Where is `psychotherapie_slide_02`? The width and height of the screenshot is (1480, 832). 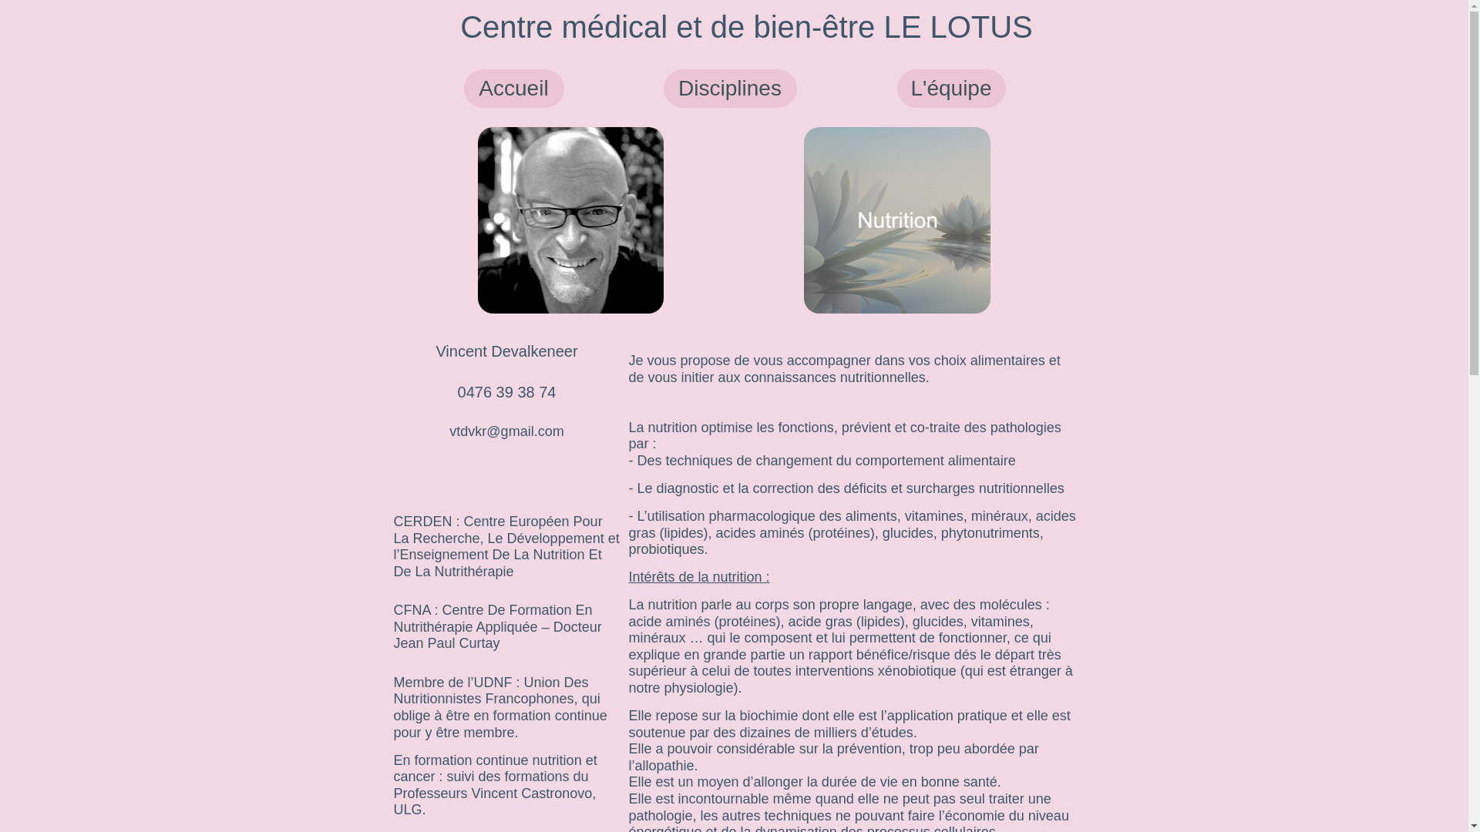 psychotherapie_slide_02 is located at coordinates (897, 220).